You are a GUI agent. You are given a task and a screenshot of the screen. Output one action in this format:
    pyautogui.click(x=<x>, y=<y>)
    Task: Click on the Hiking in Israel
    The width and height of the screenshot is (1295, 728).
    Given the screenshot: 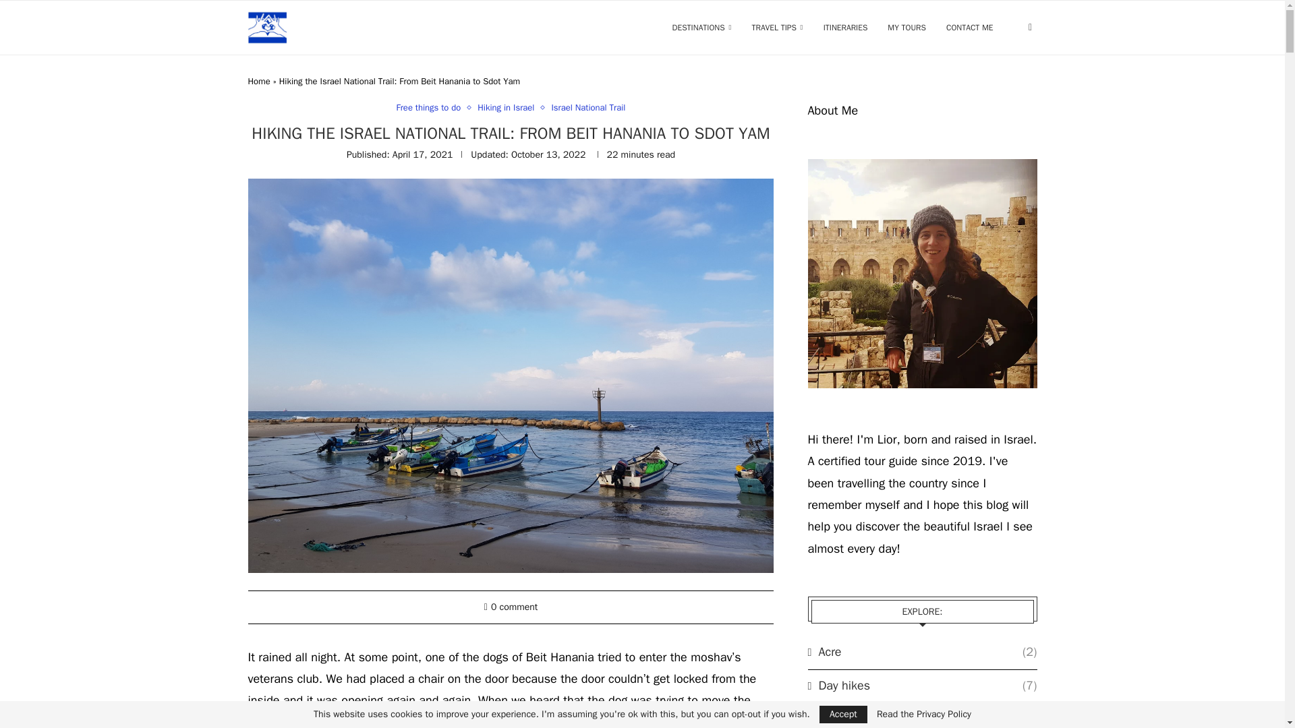 What is the action you would take?
    pyautogui.click(x=509, y=108)
    